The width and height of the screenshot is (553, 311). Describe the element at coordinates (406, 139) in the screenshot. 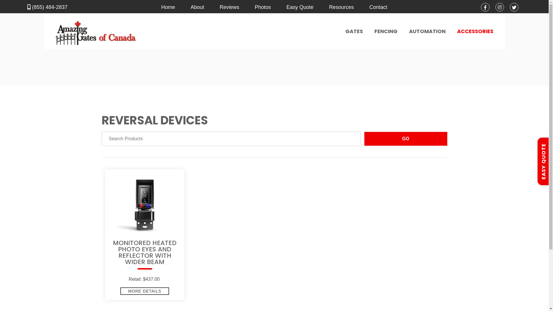

I see `Go` at that location.